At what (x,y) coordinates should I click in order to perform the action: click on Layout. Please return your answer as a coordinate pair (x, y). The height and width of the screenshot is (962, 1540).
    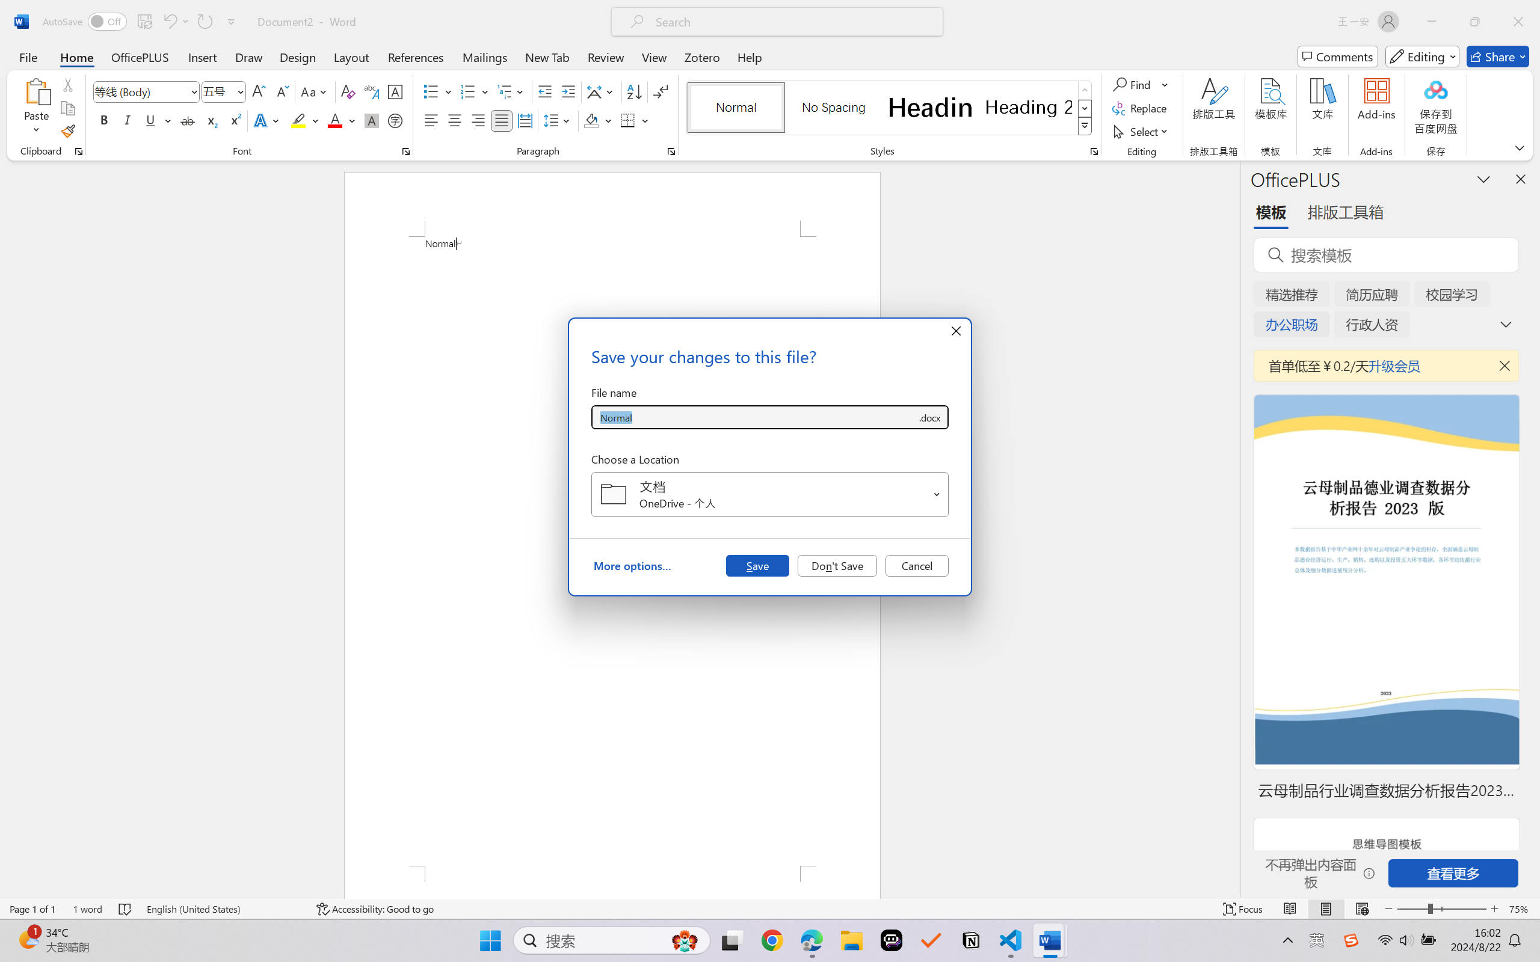
    Looking at the image, I should click on (351, 57).